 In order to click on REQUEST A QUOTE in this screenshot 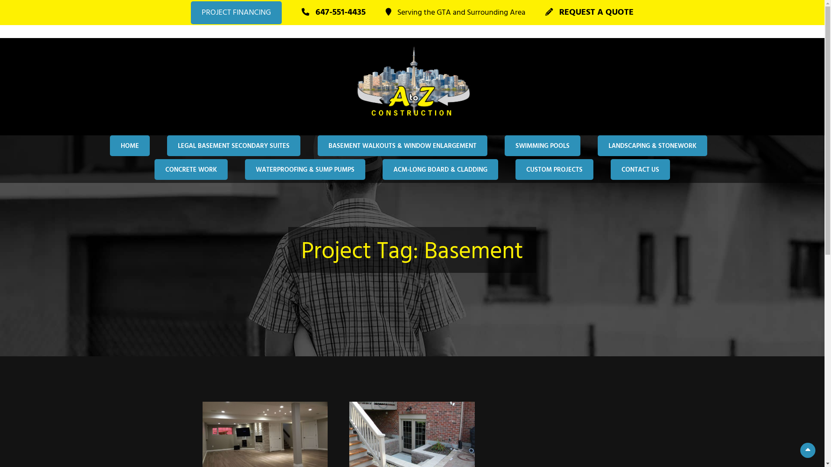, I will do `click(589, 13)`.